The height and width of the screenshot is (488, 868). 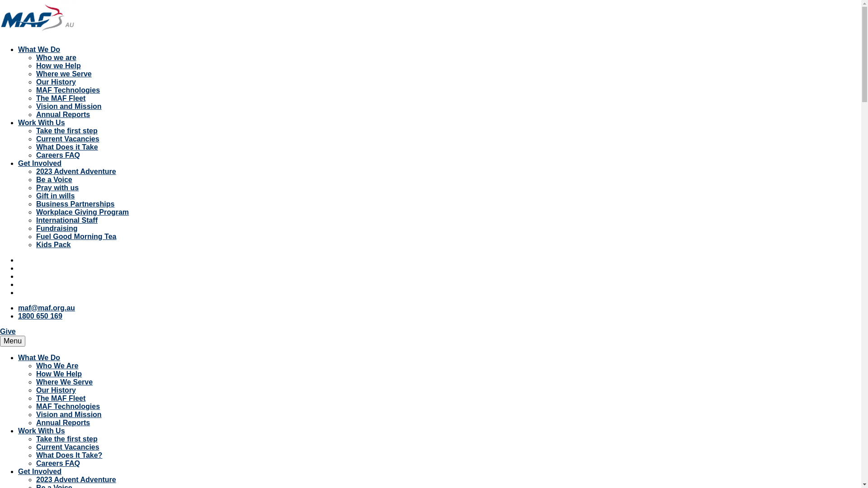 What do you see at coordinates (67, 147) in the screenshot?
I see `What Does it Take` at bounding box center [67, 147].